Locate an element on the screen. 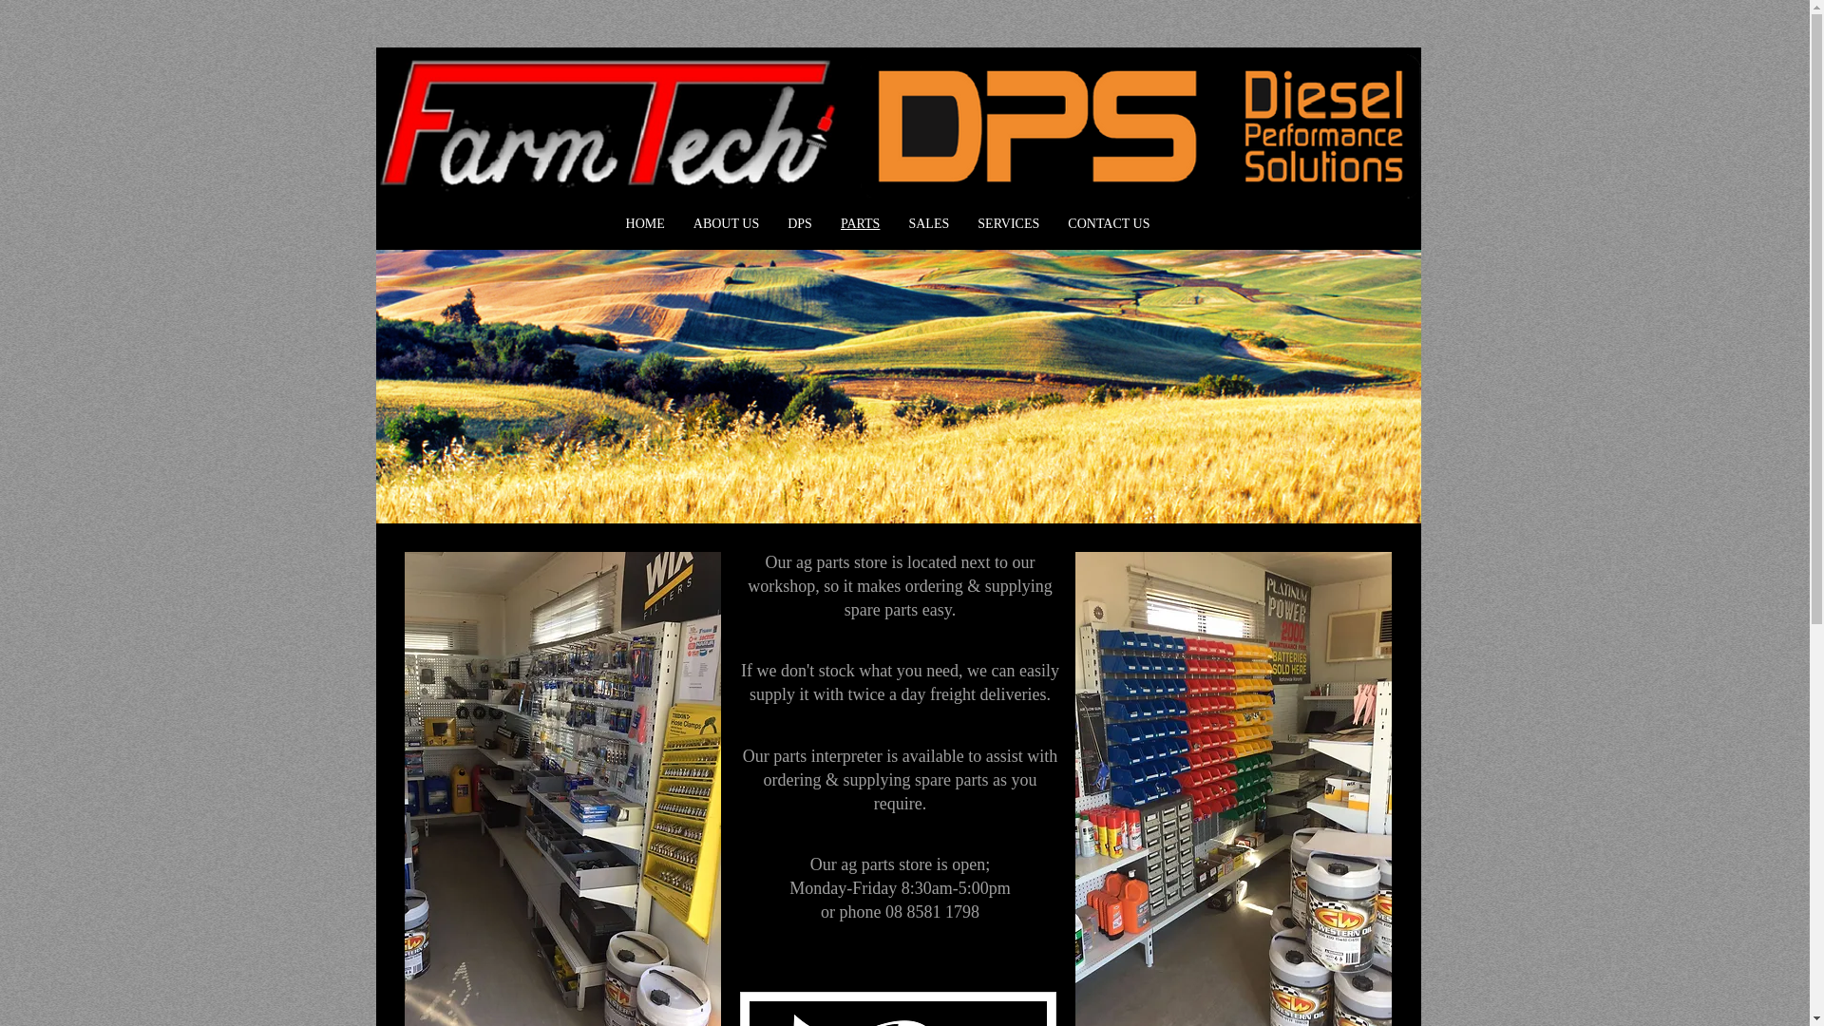  PARTS is located at coordinates (861, 224).